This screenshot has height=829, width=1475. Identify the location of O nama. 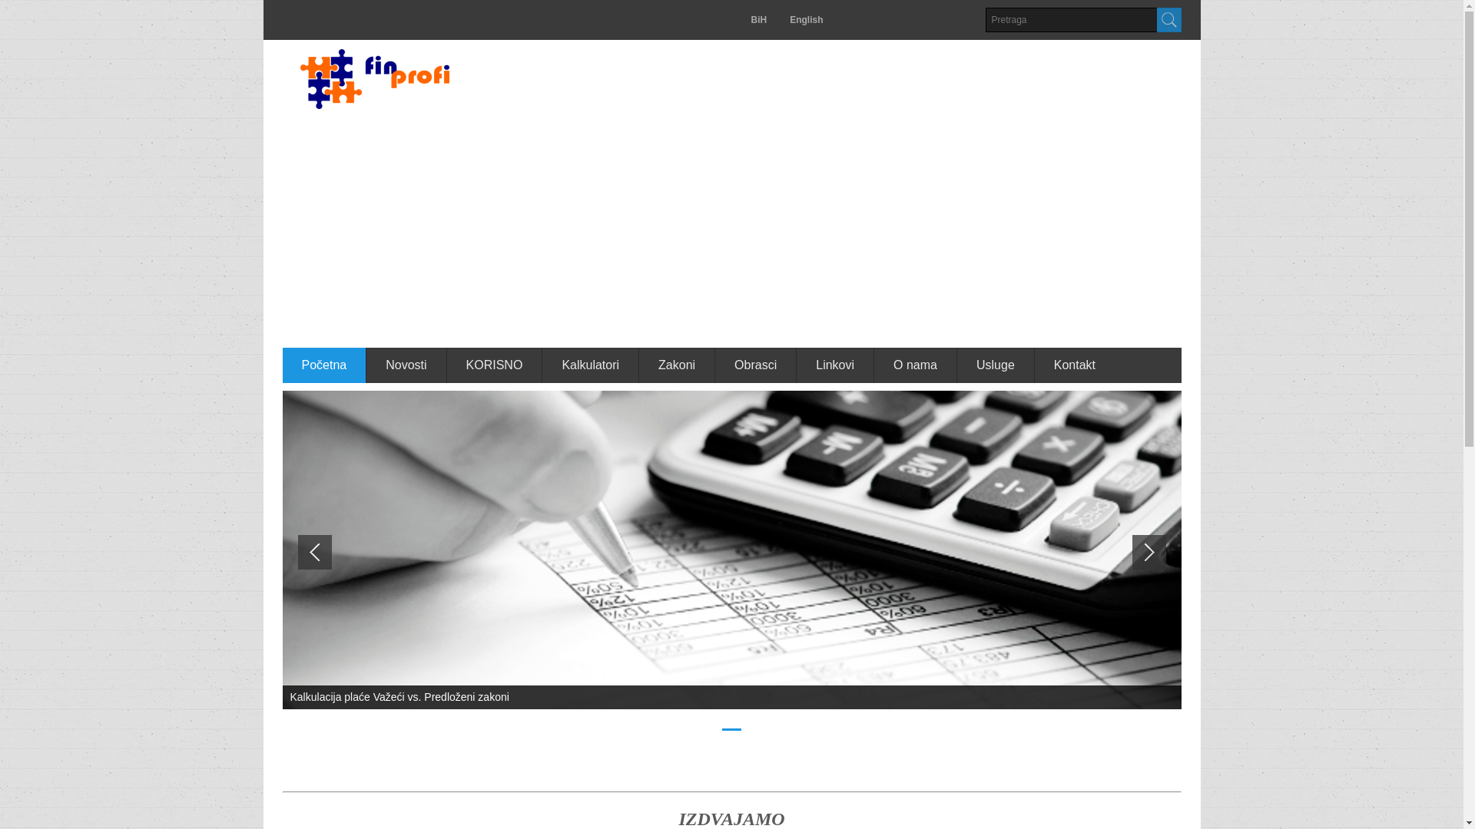
(916, 365).